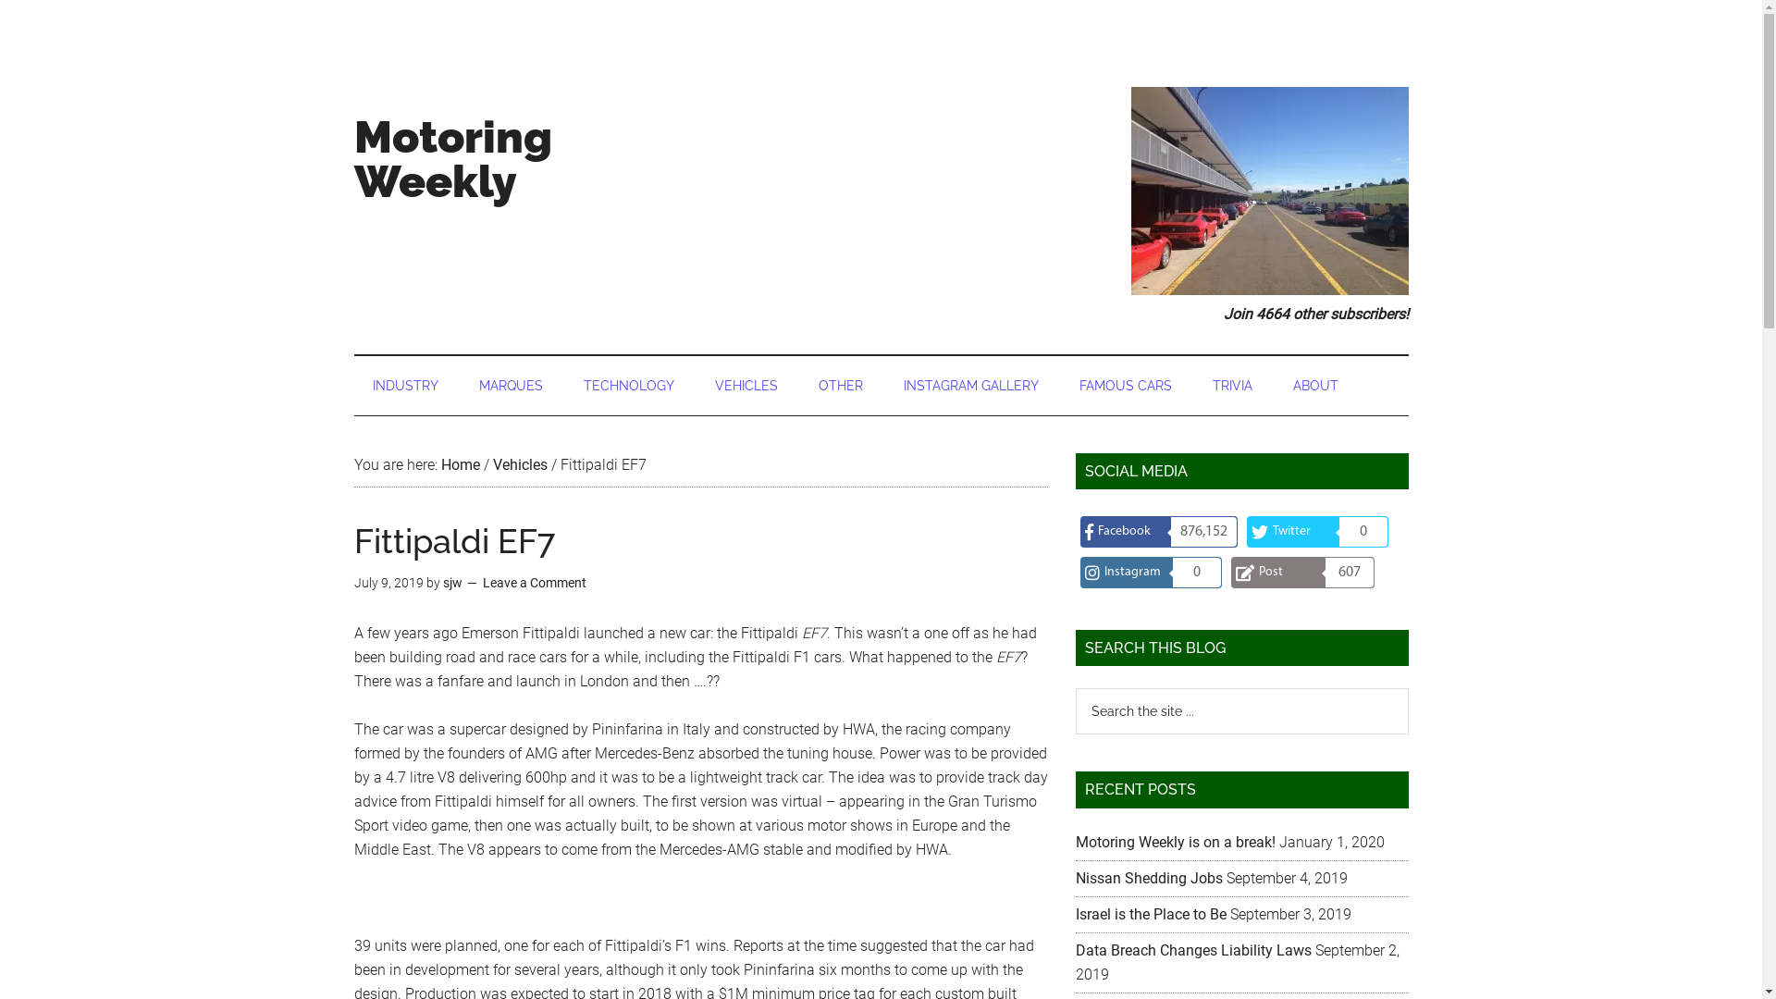 This screenshot has width=1776, height=999. Describe the element at coordinates (628, 385) in the screenshot. I see `TECHNOLOGY` at that location.